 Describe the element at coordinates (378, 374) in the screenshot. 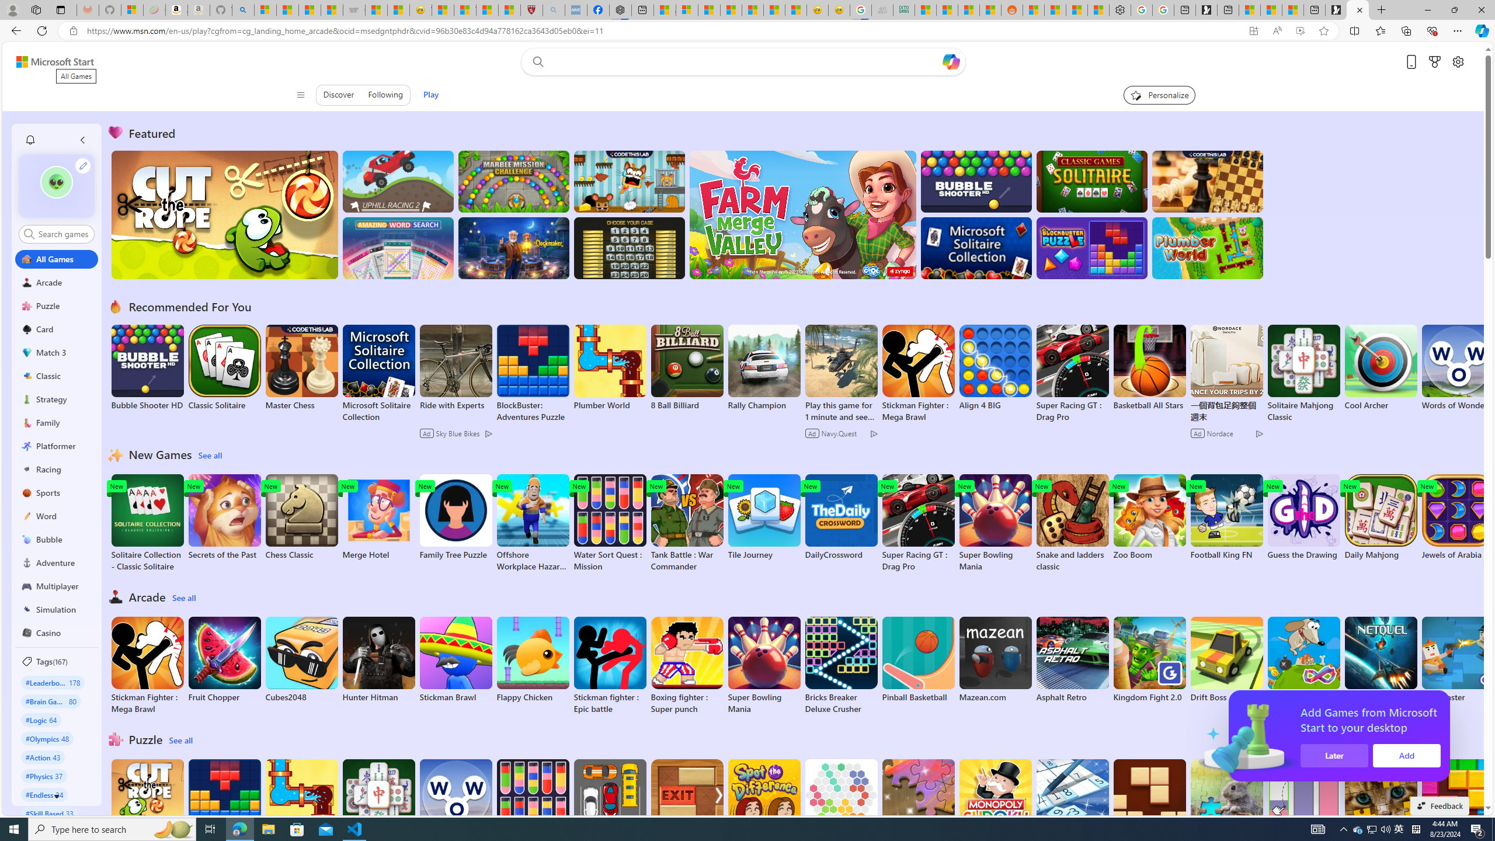

I see `Microsoft Solitaire Collection` at that location.